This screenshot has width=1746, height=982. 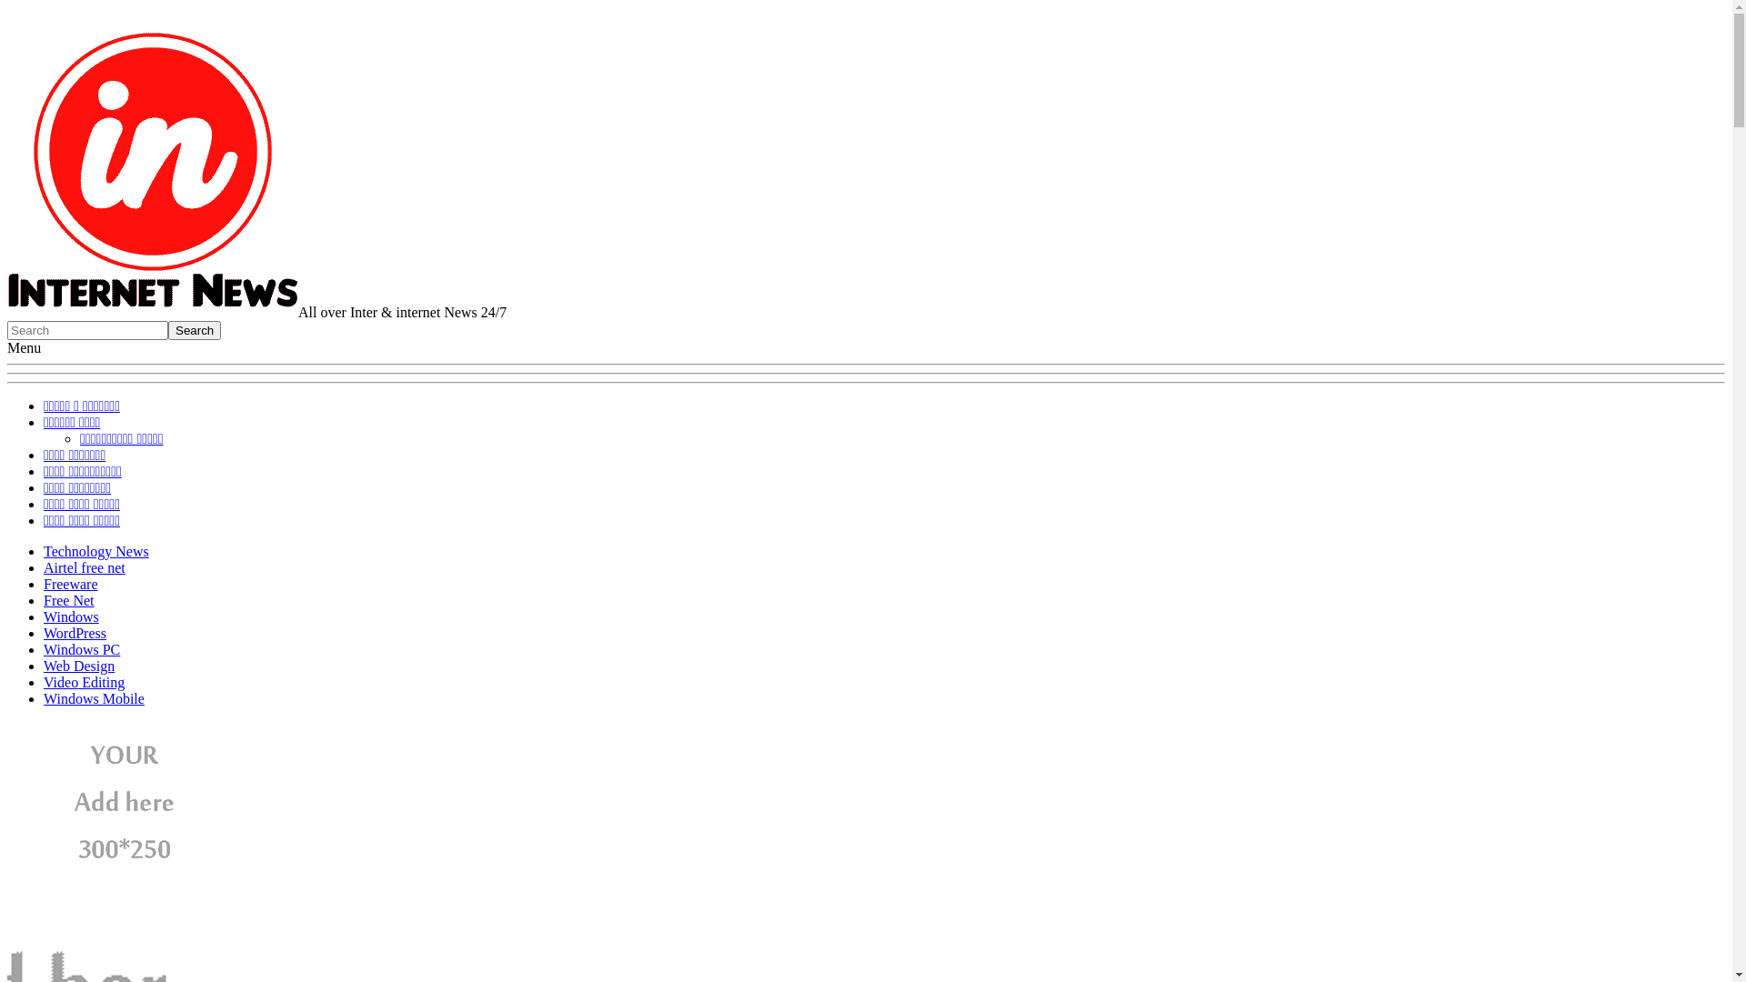 I want to click on Freeware, so click(x=71, y=584).